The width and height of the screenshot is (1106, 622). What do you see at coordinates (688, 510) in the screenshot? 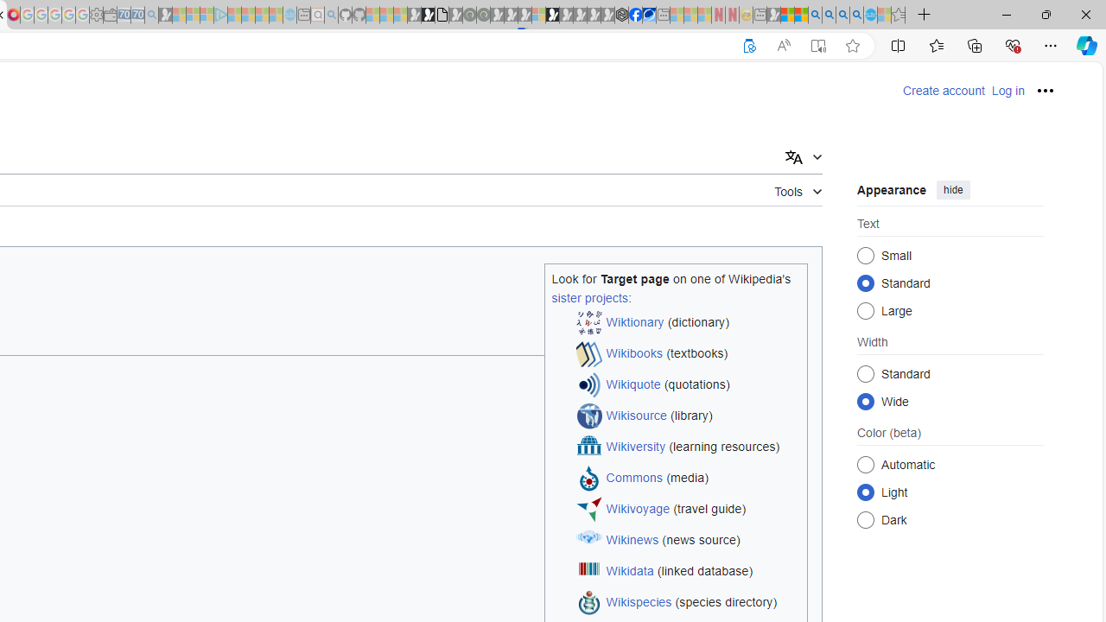
I see `Wikivoyage (travel guide)` at bounding box center [688, 510].